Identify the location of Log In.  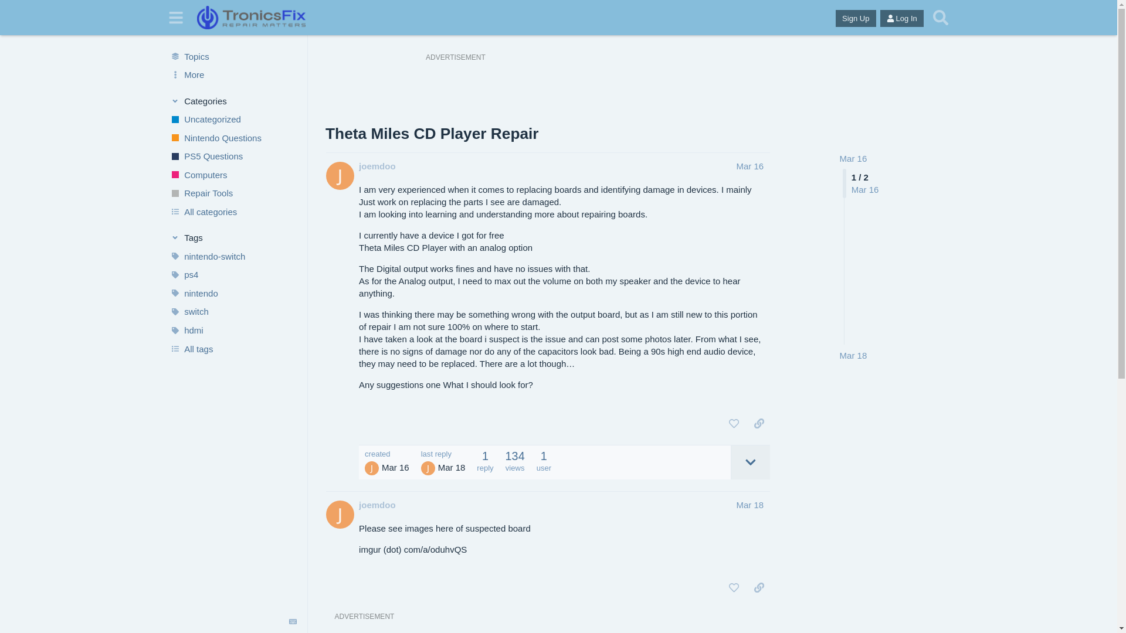
(902, 19).